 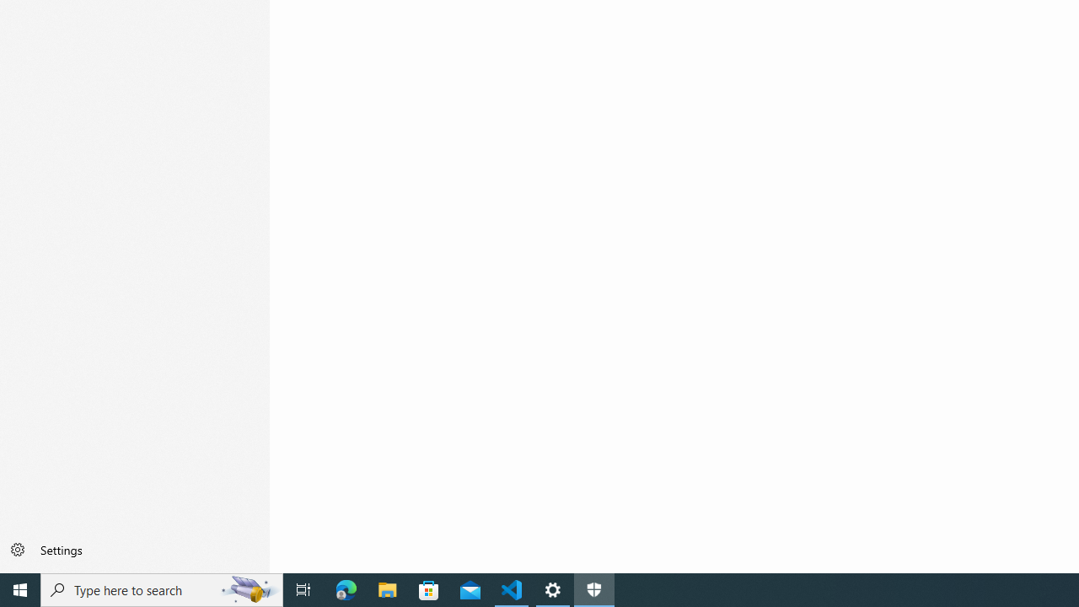 I want to click on Type here to search, so click(x=162, y=590).